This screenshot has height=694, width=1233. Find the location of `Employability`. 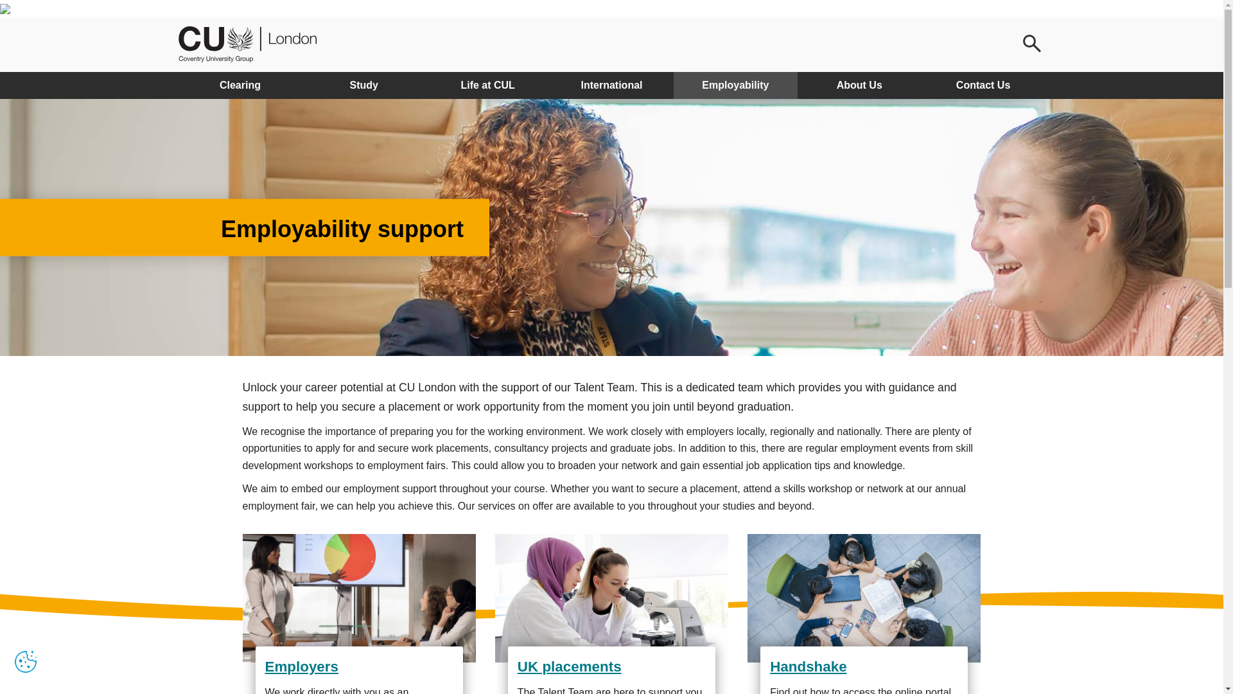

Employability is located at coordinates (735, 85).